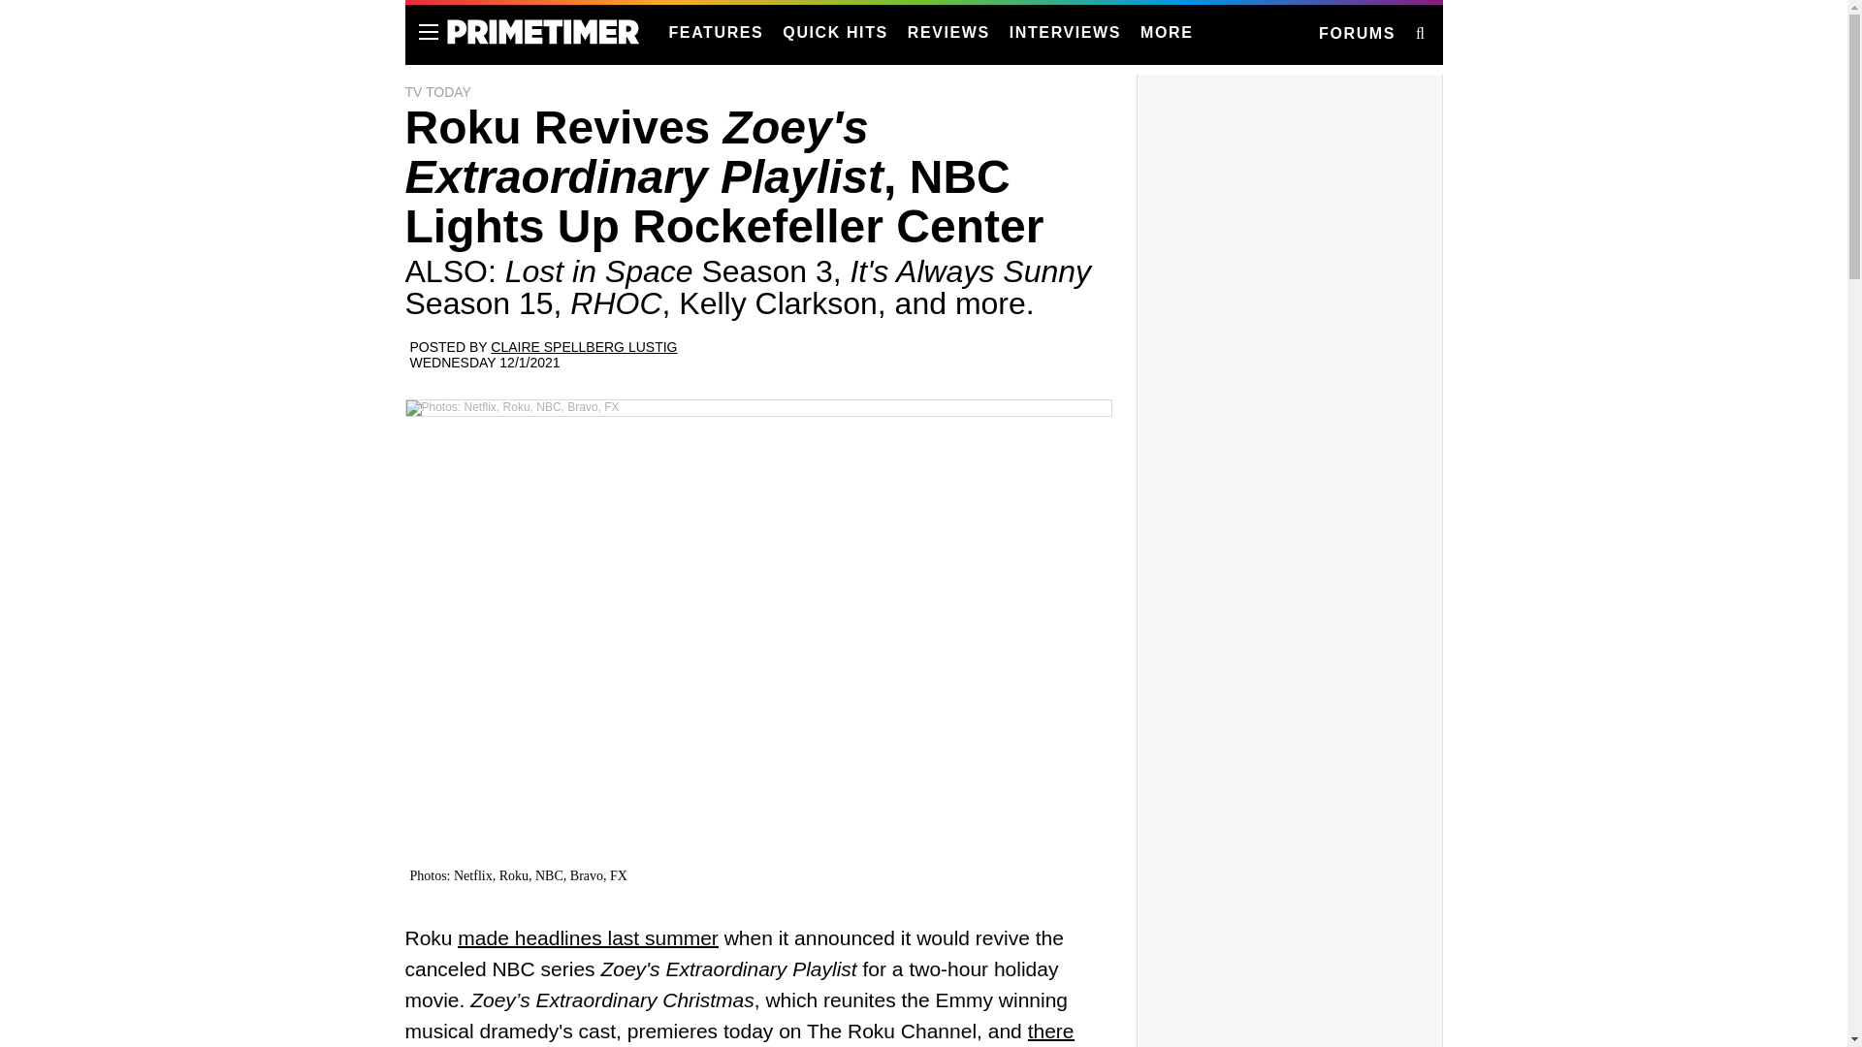 The width and height of the screenshot is (1862, 1047). What do you see at coordinates (716, 33) in the screenshot?
I see `FEATURES` at bounding box center [716, 33].